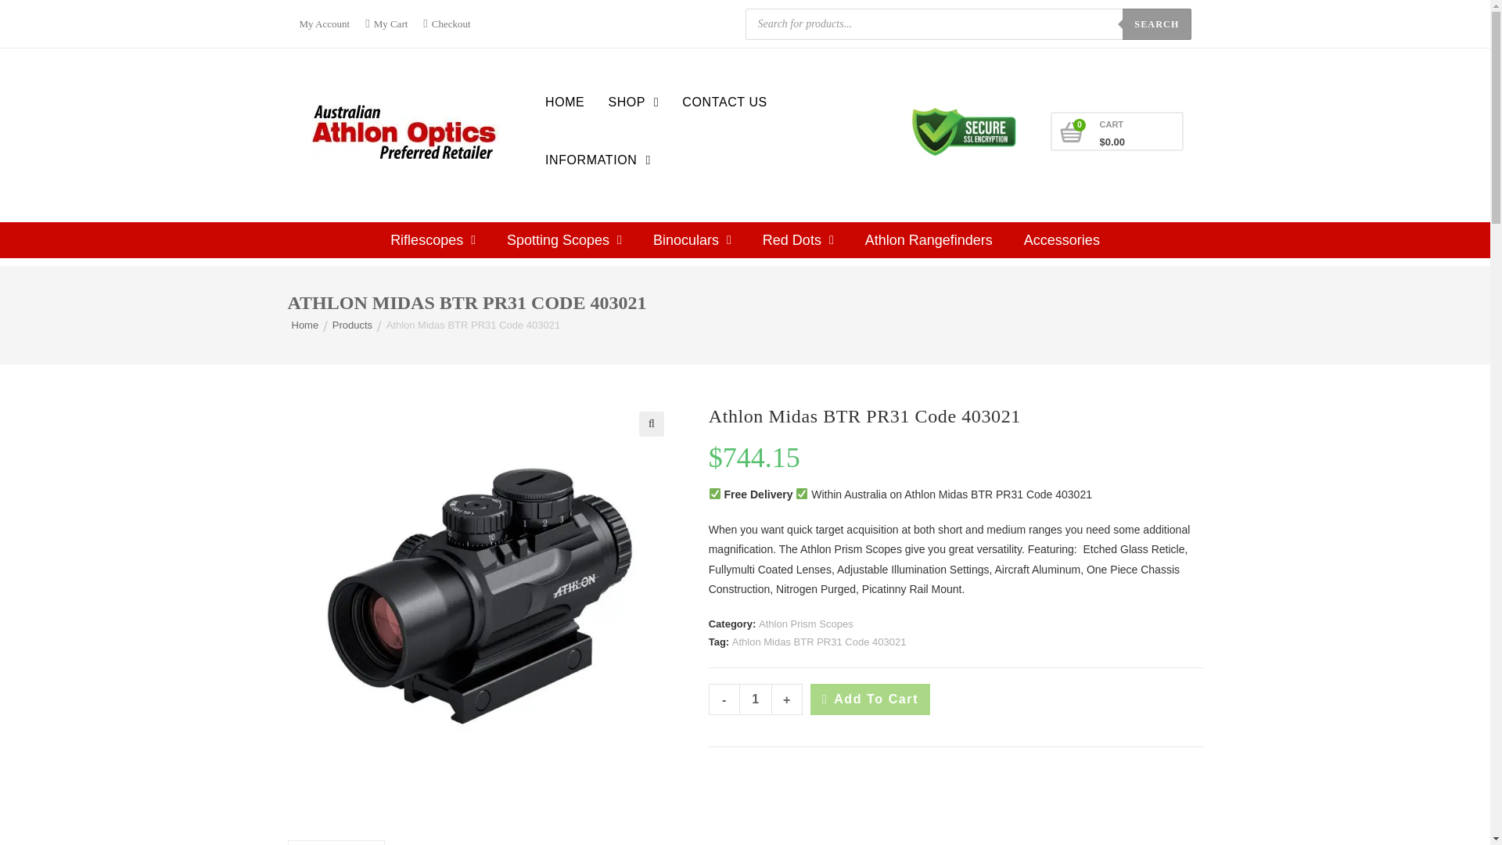  What do you see at coordinates (756, 699) in the screenshot?
I see `1` at bounding box center [756, 699].